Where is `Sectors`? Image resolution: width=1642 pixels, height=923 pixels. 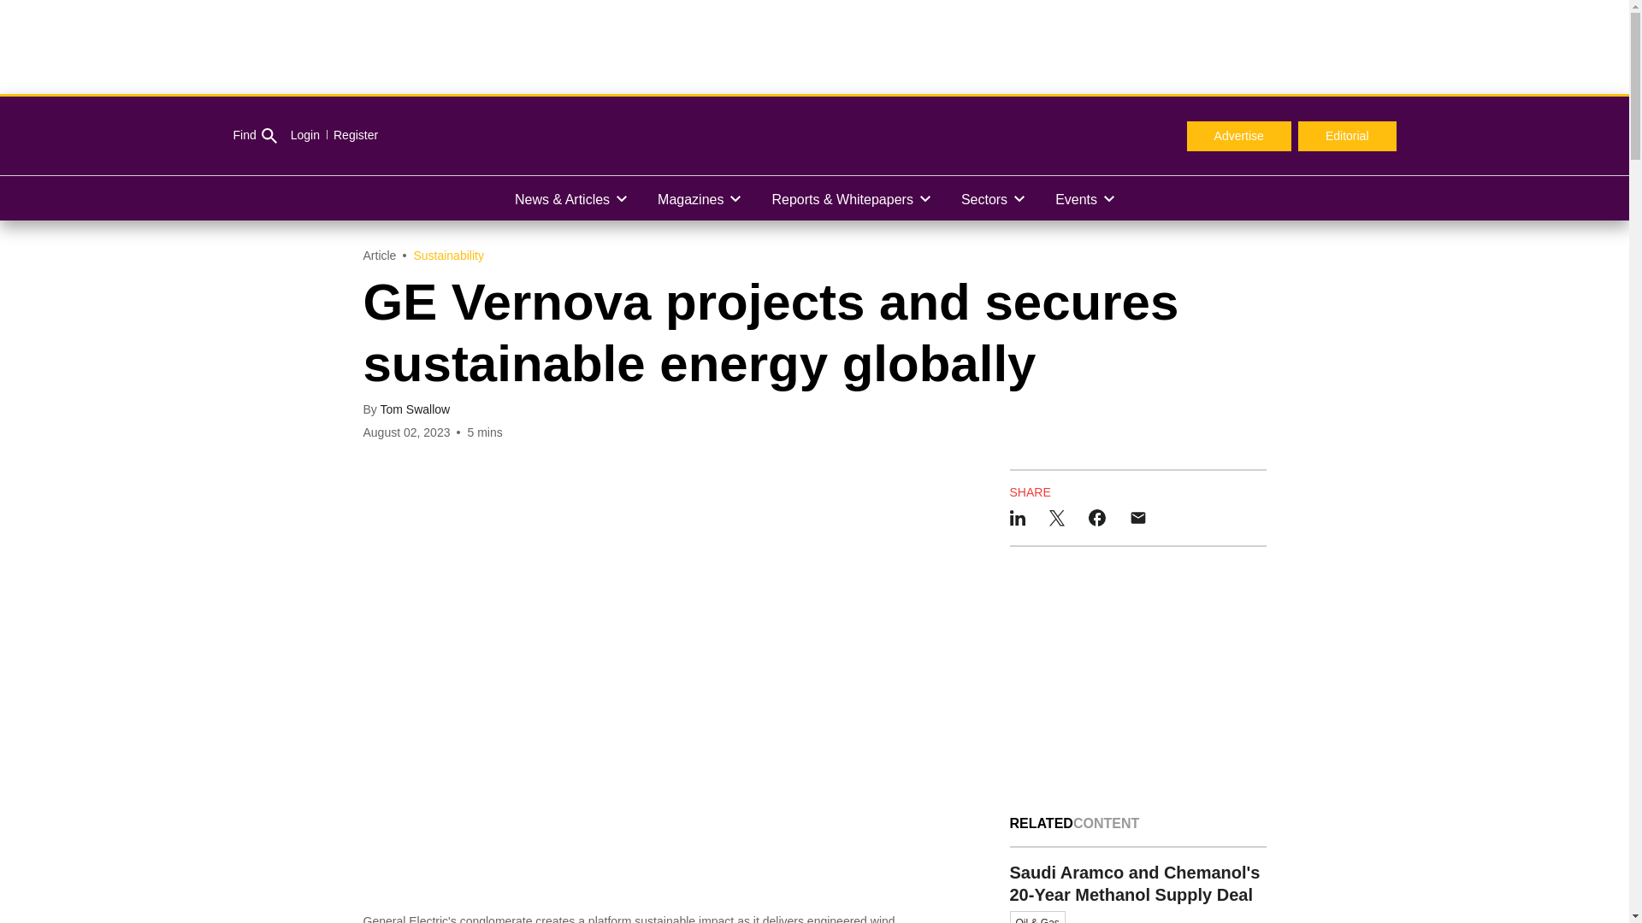
Sectors is located at coordinates (992, 198).